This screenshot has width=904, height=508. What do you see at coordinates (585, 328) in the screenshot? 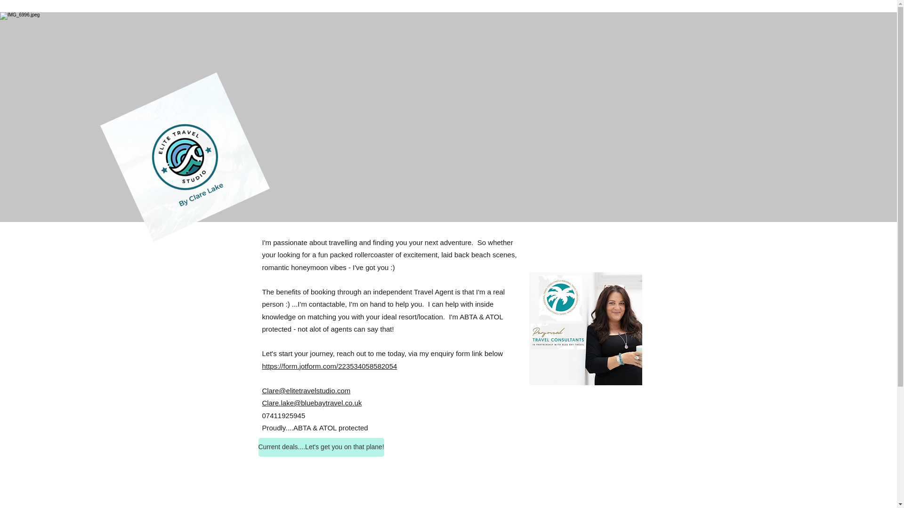
I see `Clare Lake PTC.png` at bounding box center [585, 328].